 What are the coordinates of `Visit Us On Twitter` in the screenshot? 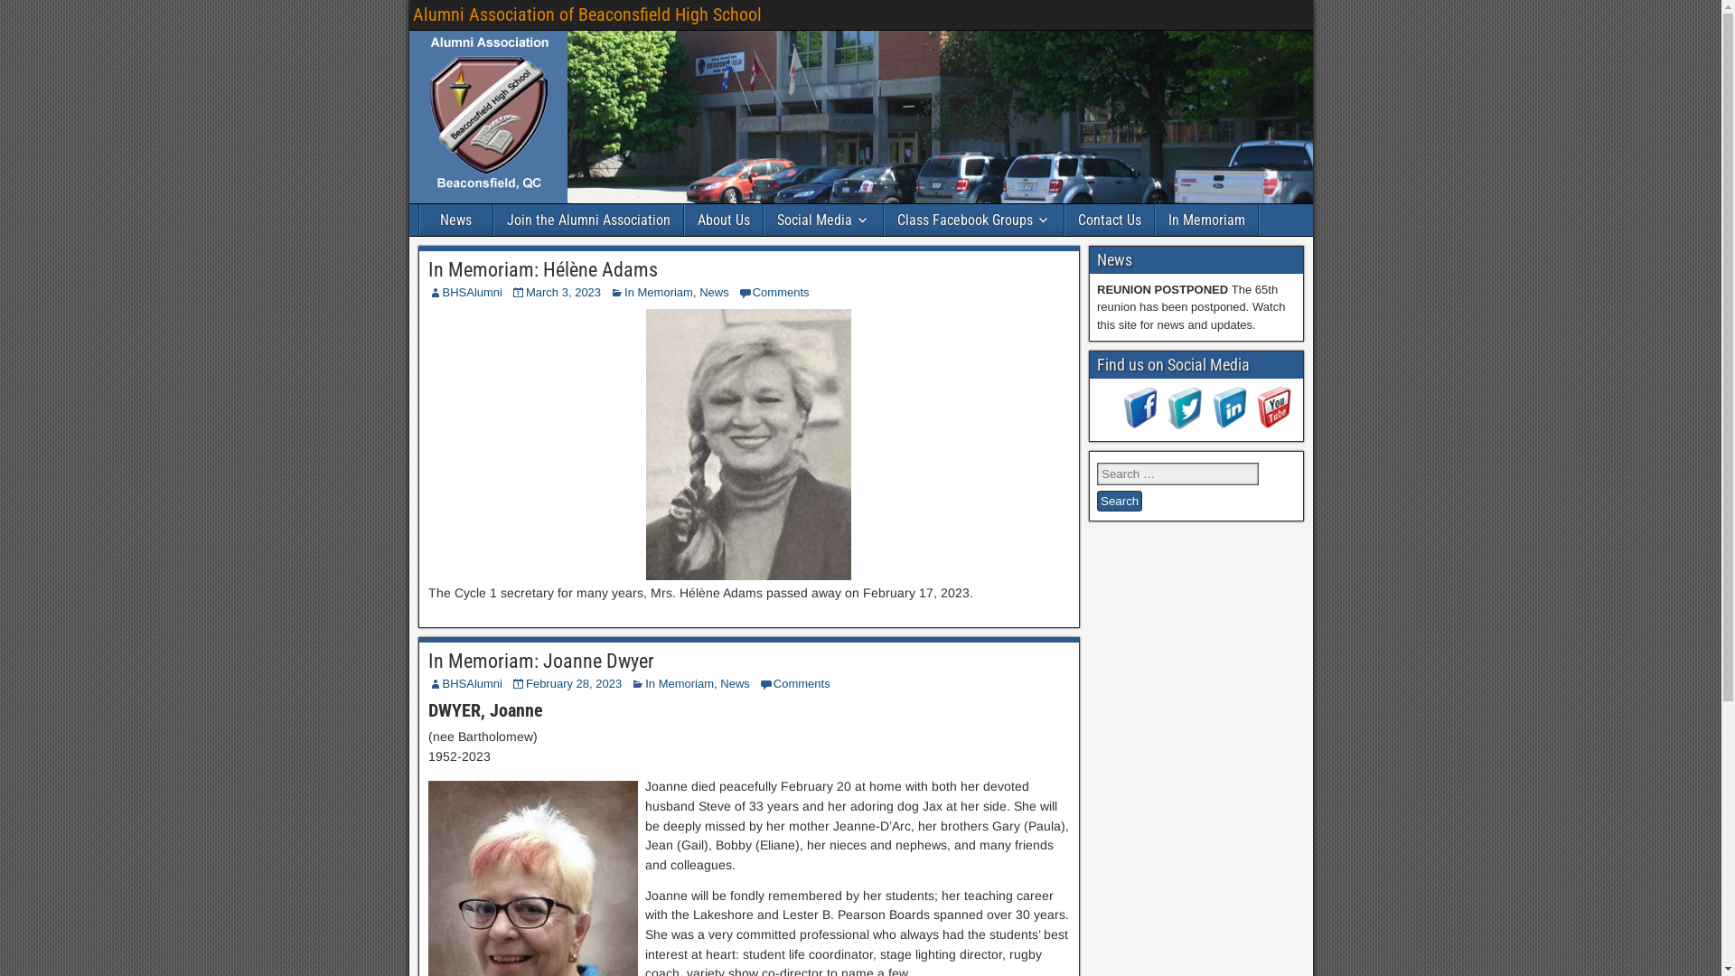 It's located at (1184, 425).